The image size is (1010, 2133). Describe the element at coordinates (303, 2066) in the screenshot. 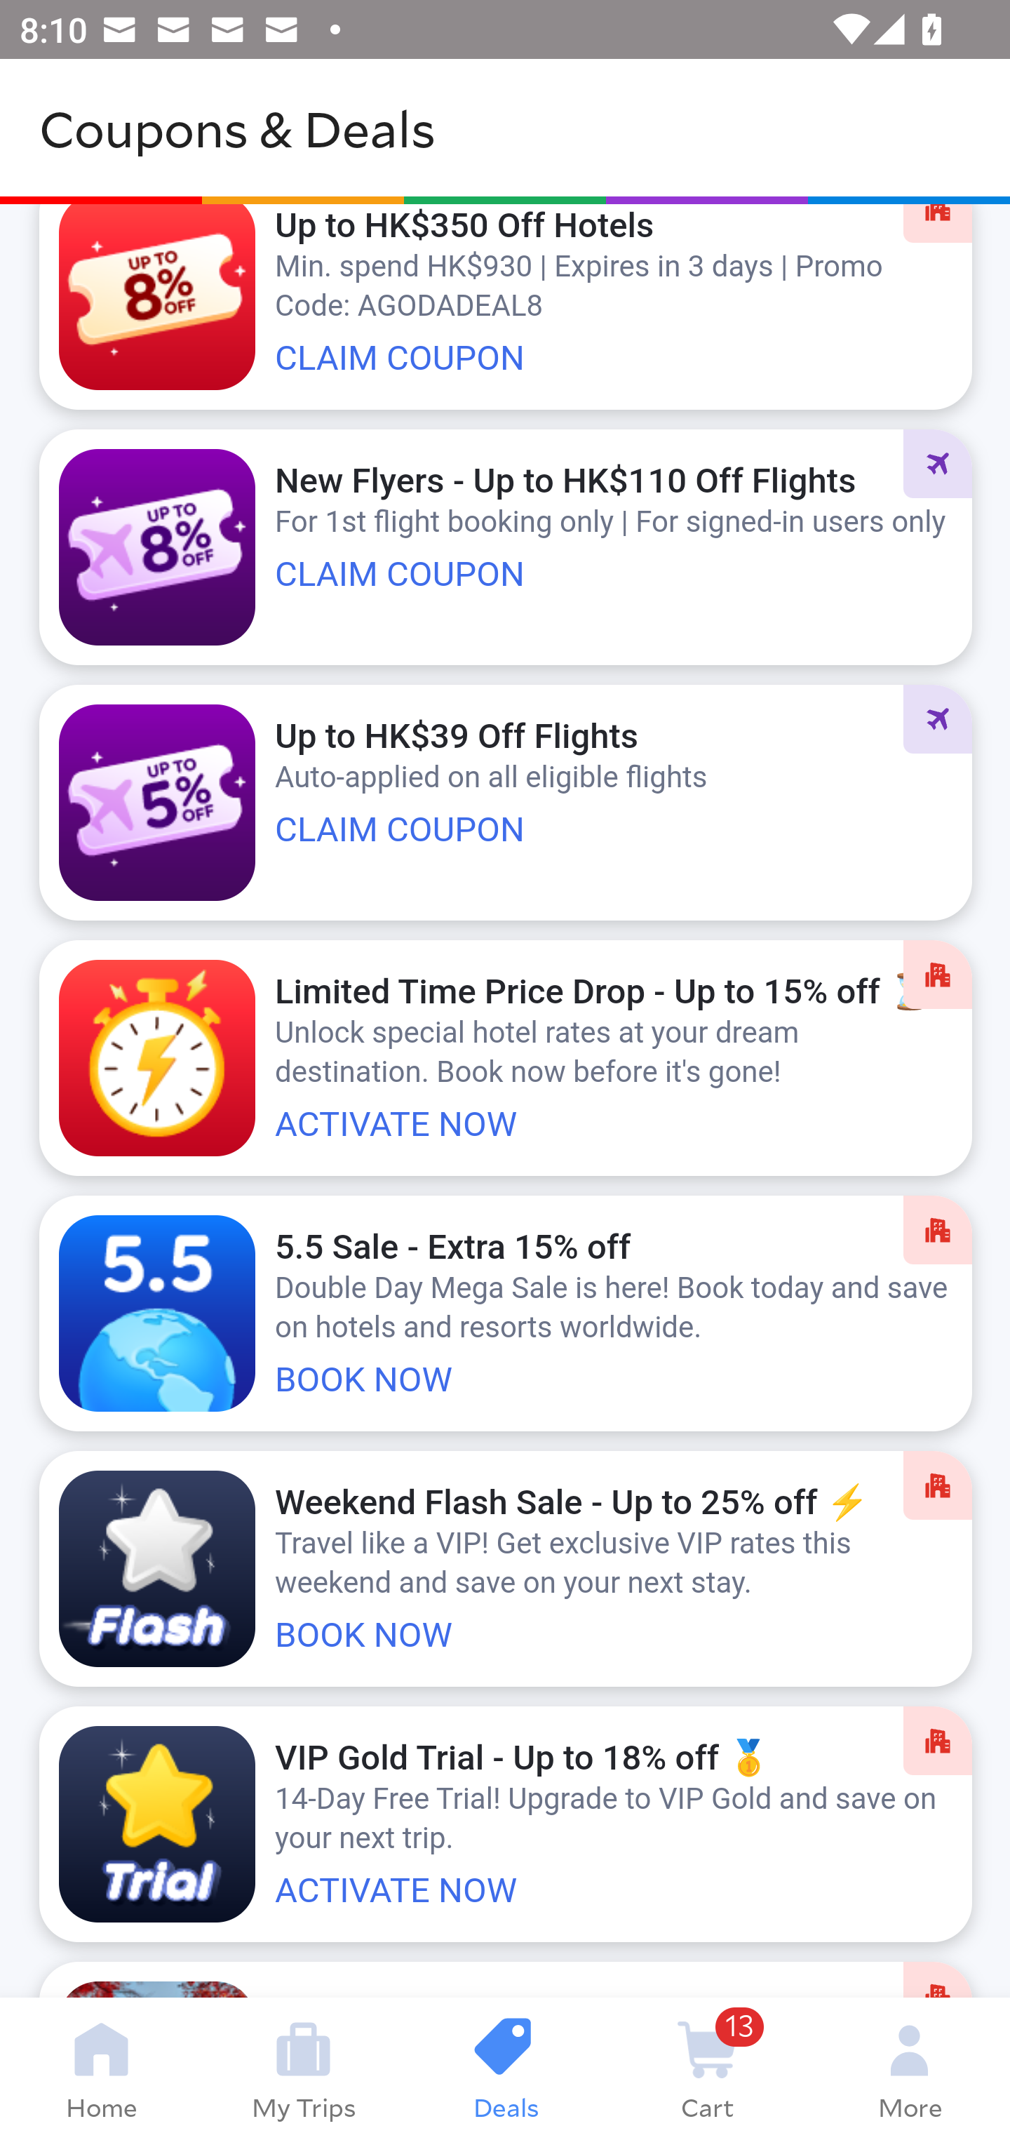

I see `My Trips` at that location.